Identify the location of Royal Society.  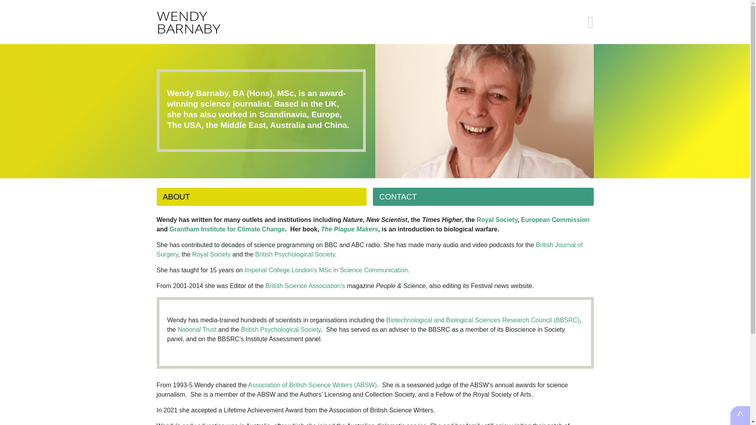
(497, 220).